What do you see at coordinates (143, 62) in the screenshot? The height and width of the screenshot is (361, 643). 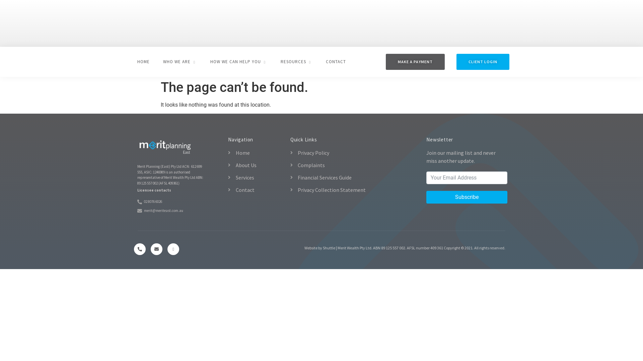 I see `HOME` at bounding box center [143, 62].